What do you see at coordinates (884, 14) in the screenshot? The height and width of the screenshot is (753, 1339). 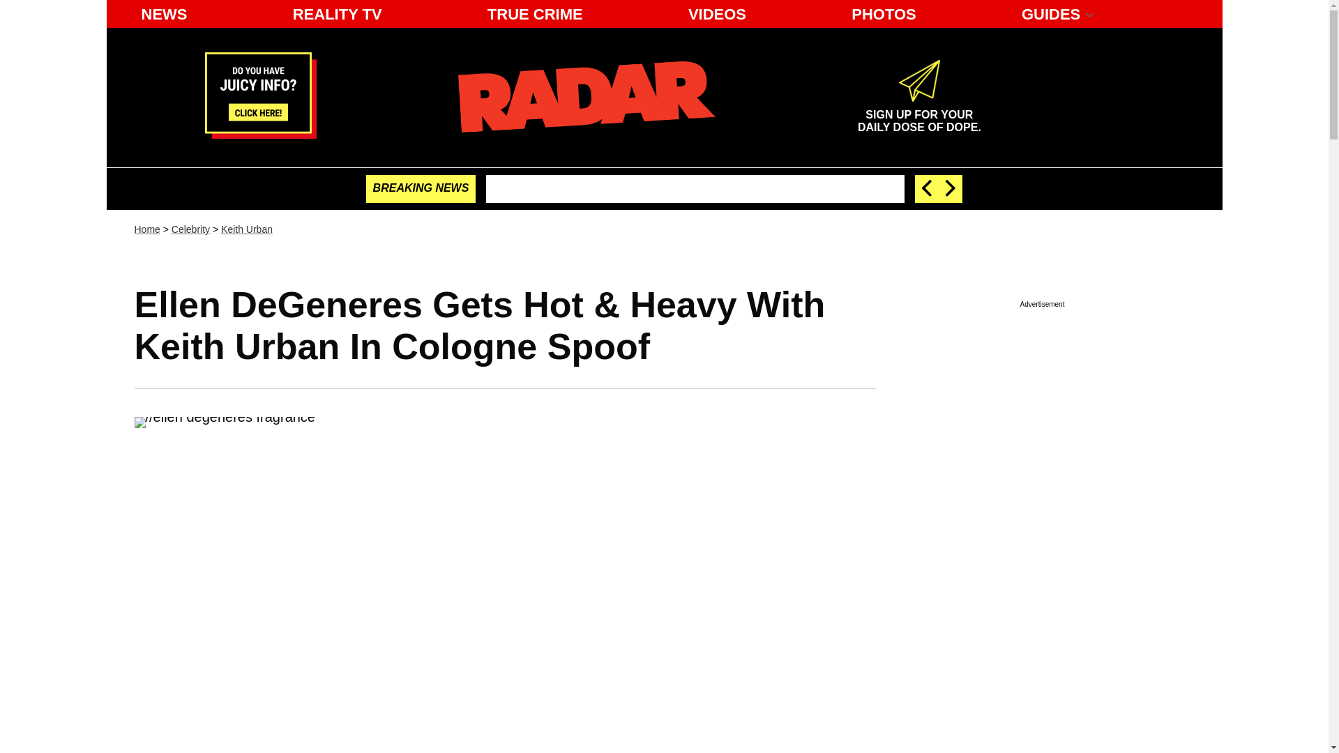 I see `PHOTOS` at bounding box center [884, 14].